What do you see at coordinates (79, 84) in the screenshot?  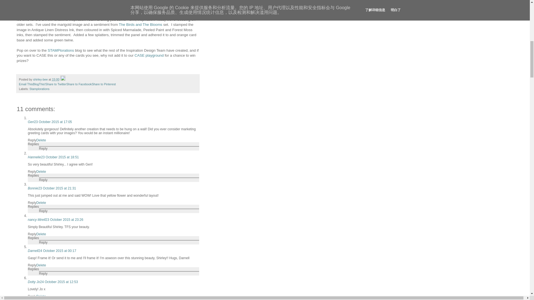 I see `Share to Facebook` at bounding box center [79, 84].